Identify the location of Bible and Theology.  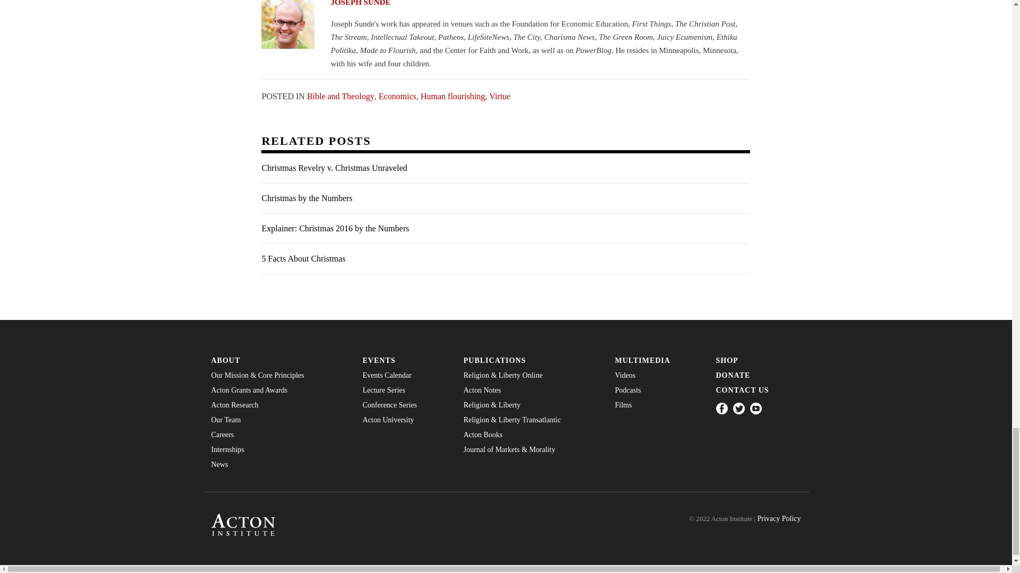
(340, 95).